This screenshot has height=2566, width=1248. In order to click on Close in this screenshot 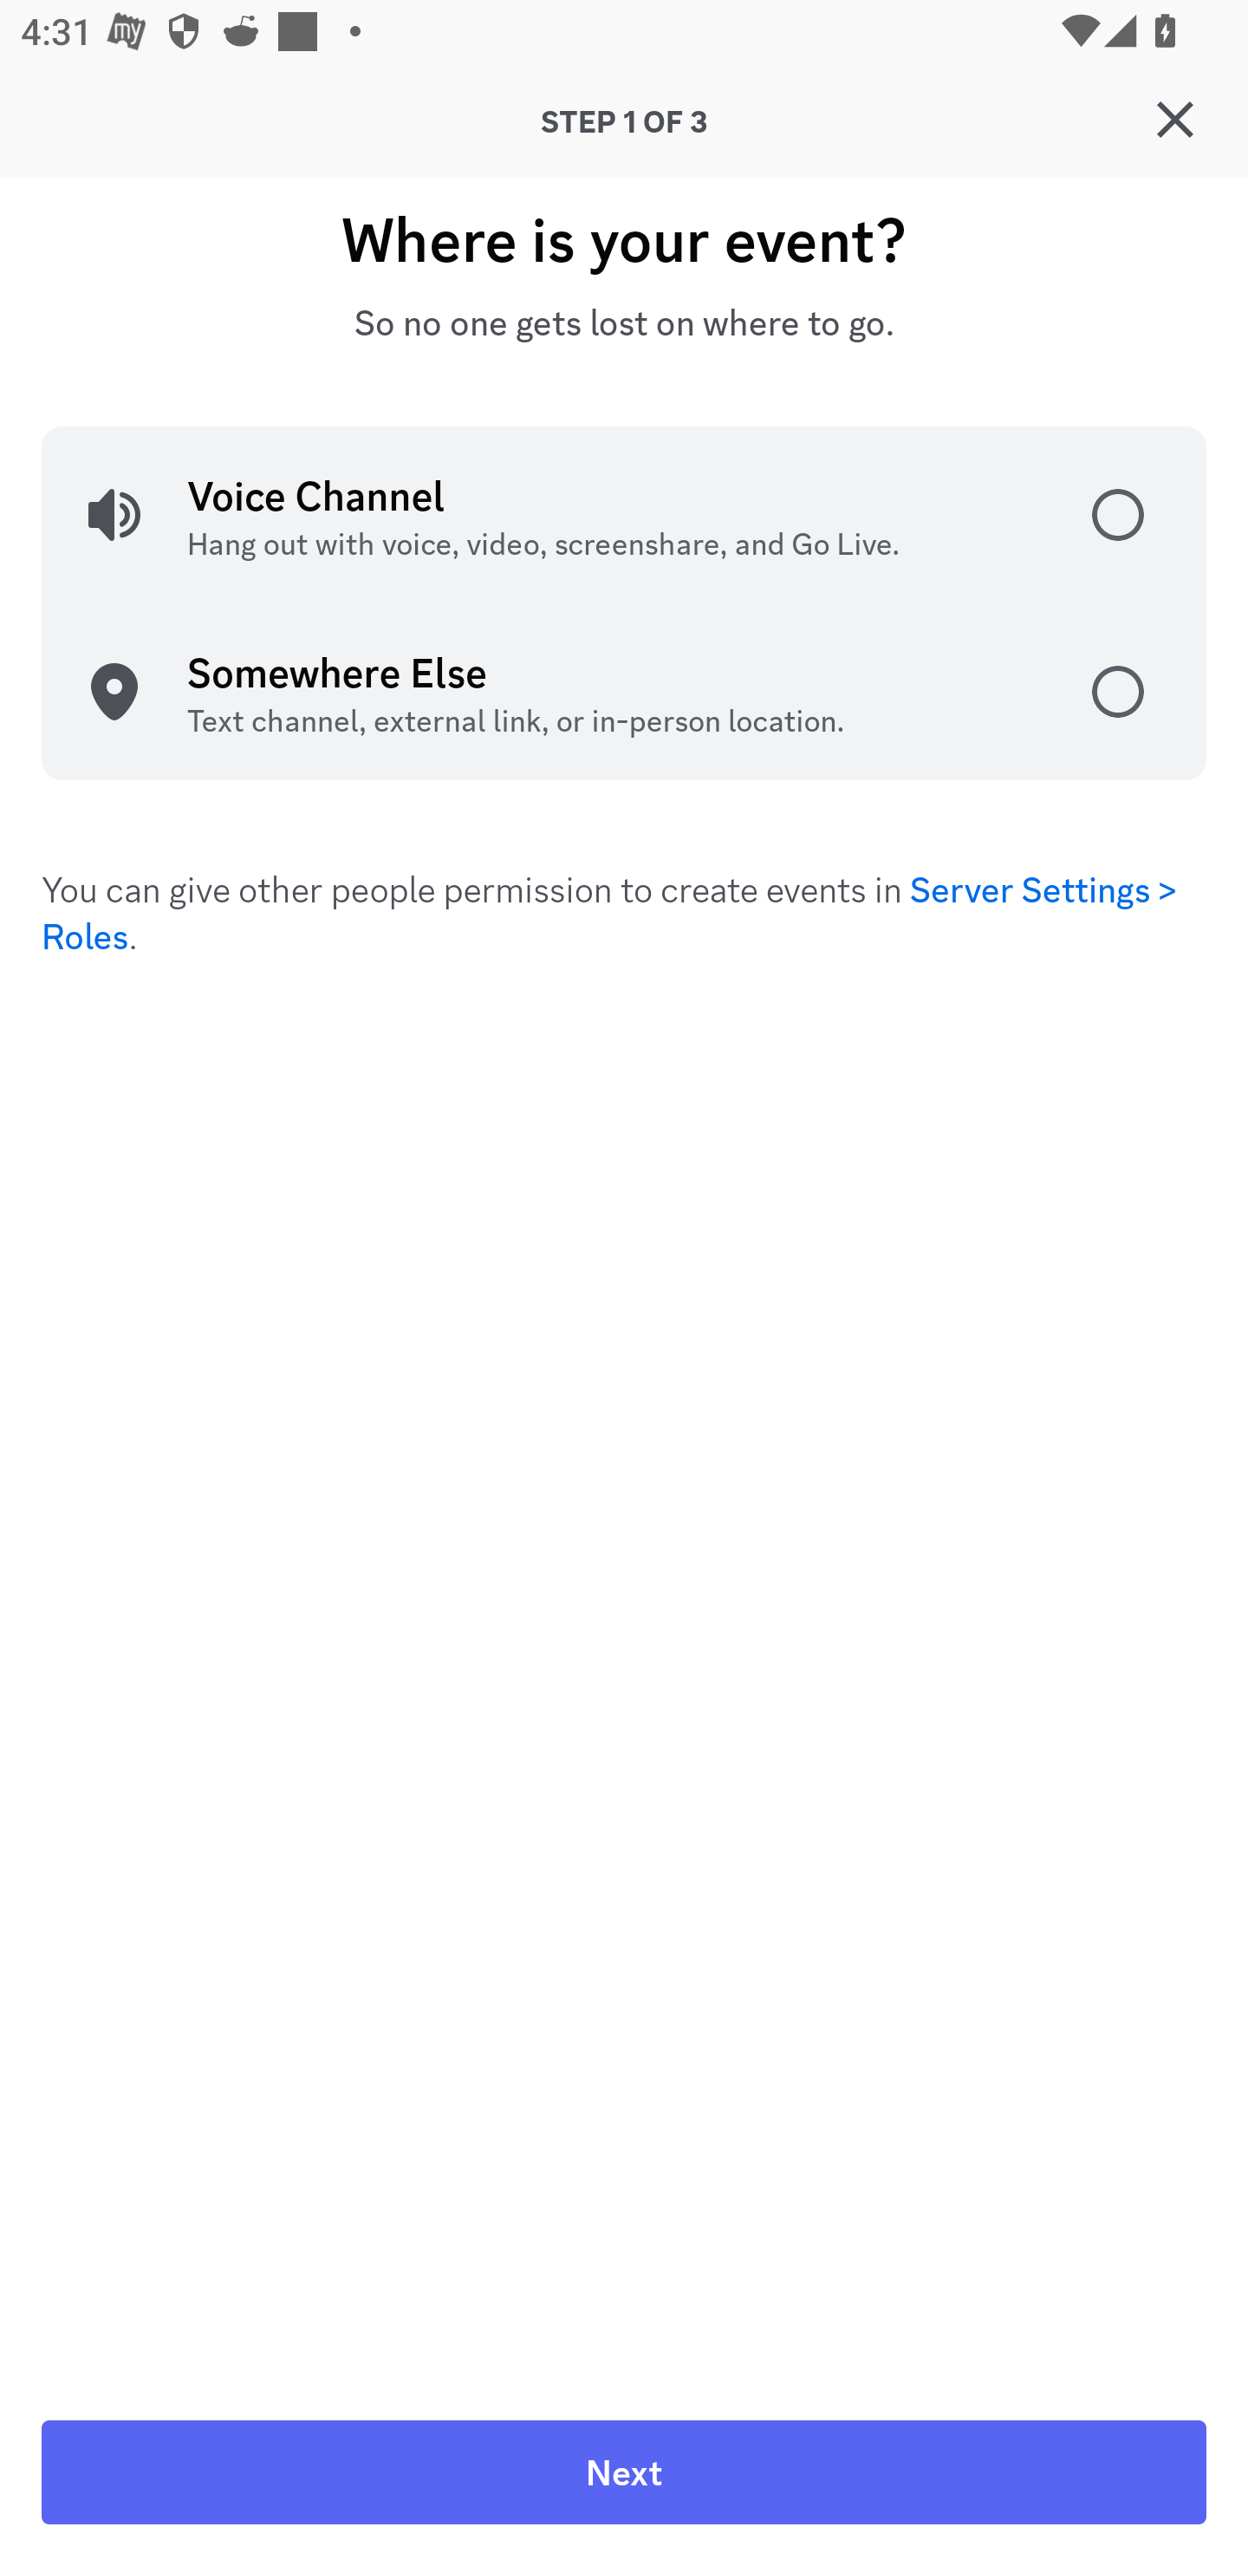, I will do `click(1175, 119)`.